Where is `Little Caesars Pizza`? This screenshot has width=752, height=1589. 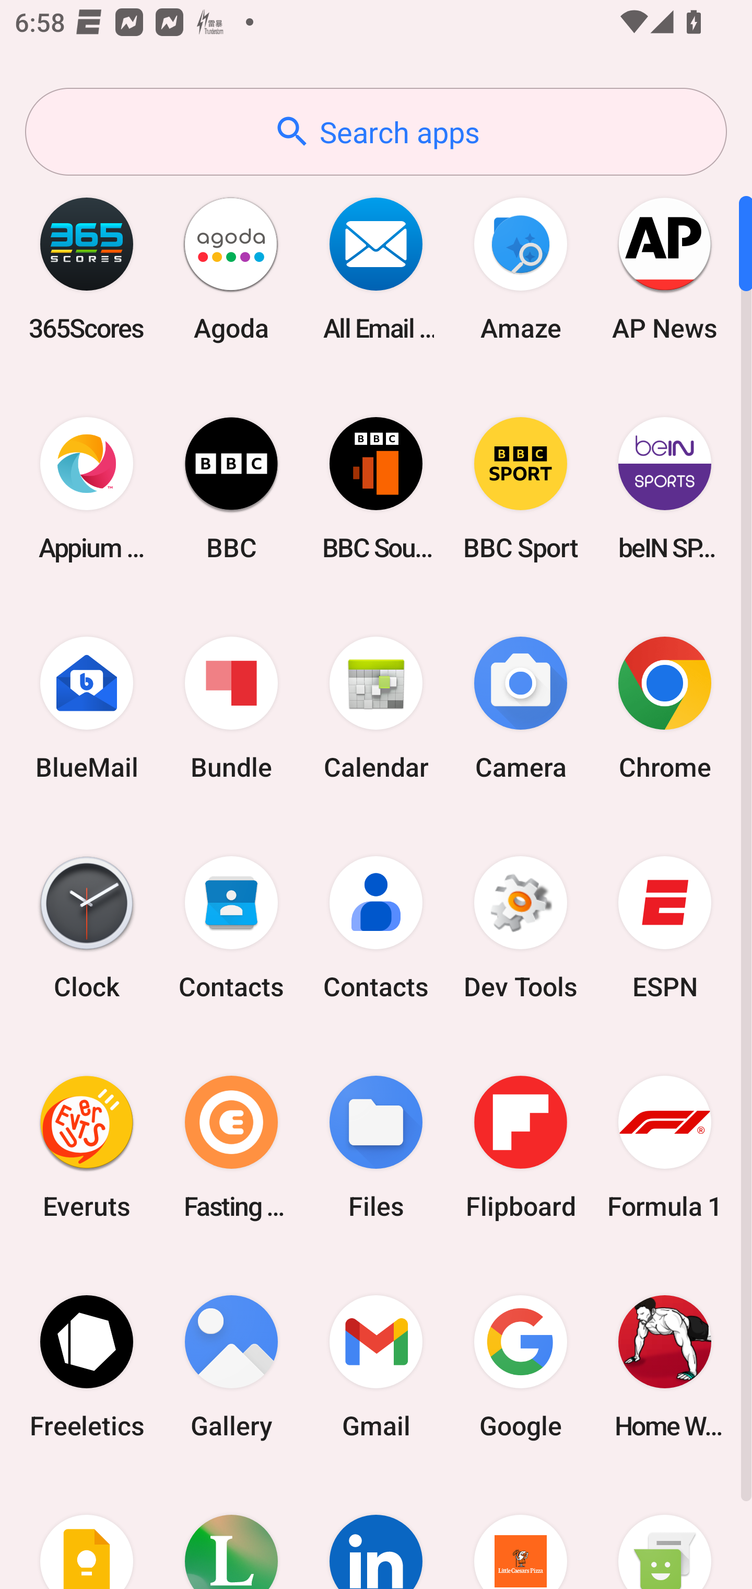 Little Caesars Pizza is located at coordinates (520, 1533).